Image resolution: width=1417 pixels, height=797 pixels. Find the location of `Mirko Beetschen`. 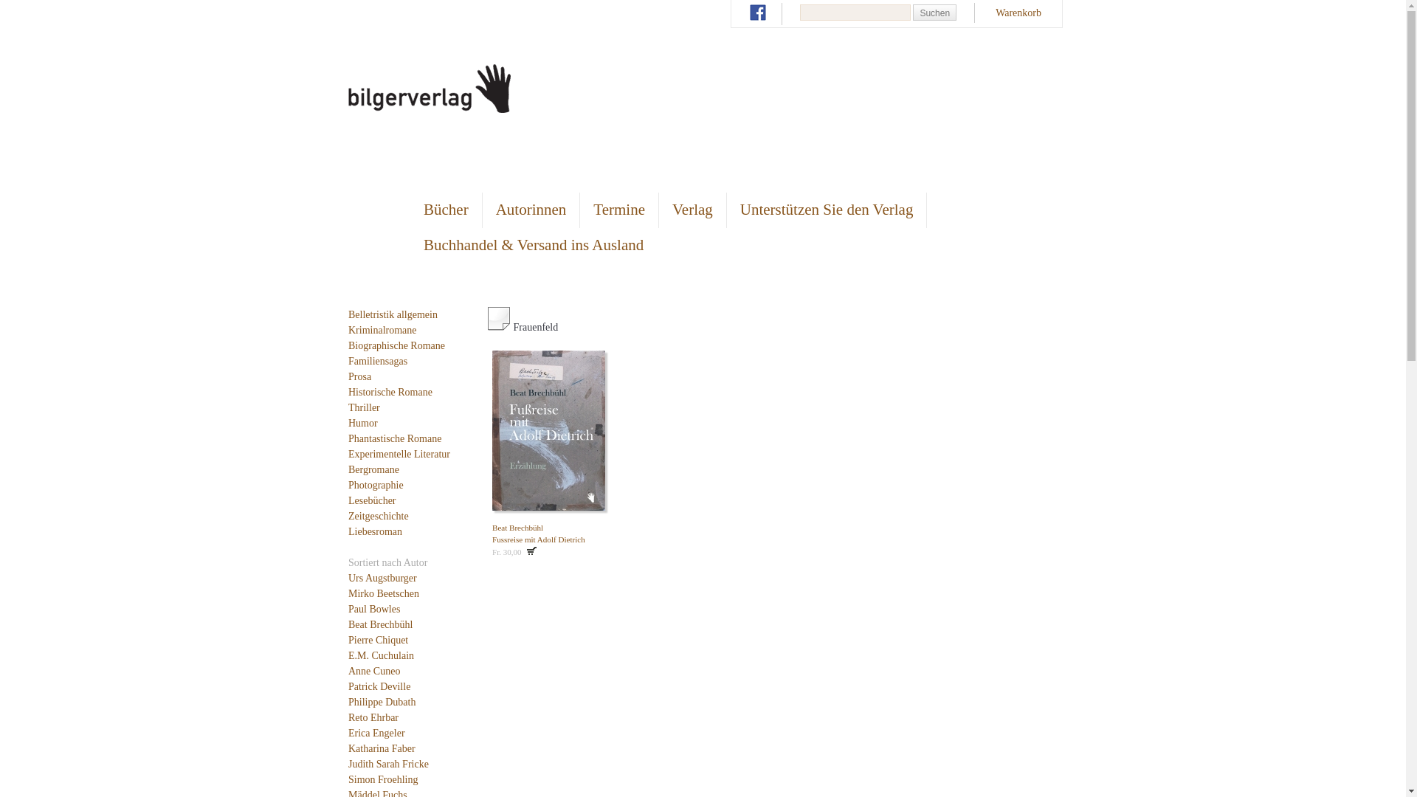

Mirko Beetschen is located at coordinates (384, 593).